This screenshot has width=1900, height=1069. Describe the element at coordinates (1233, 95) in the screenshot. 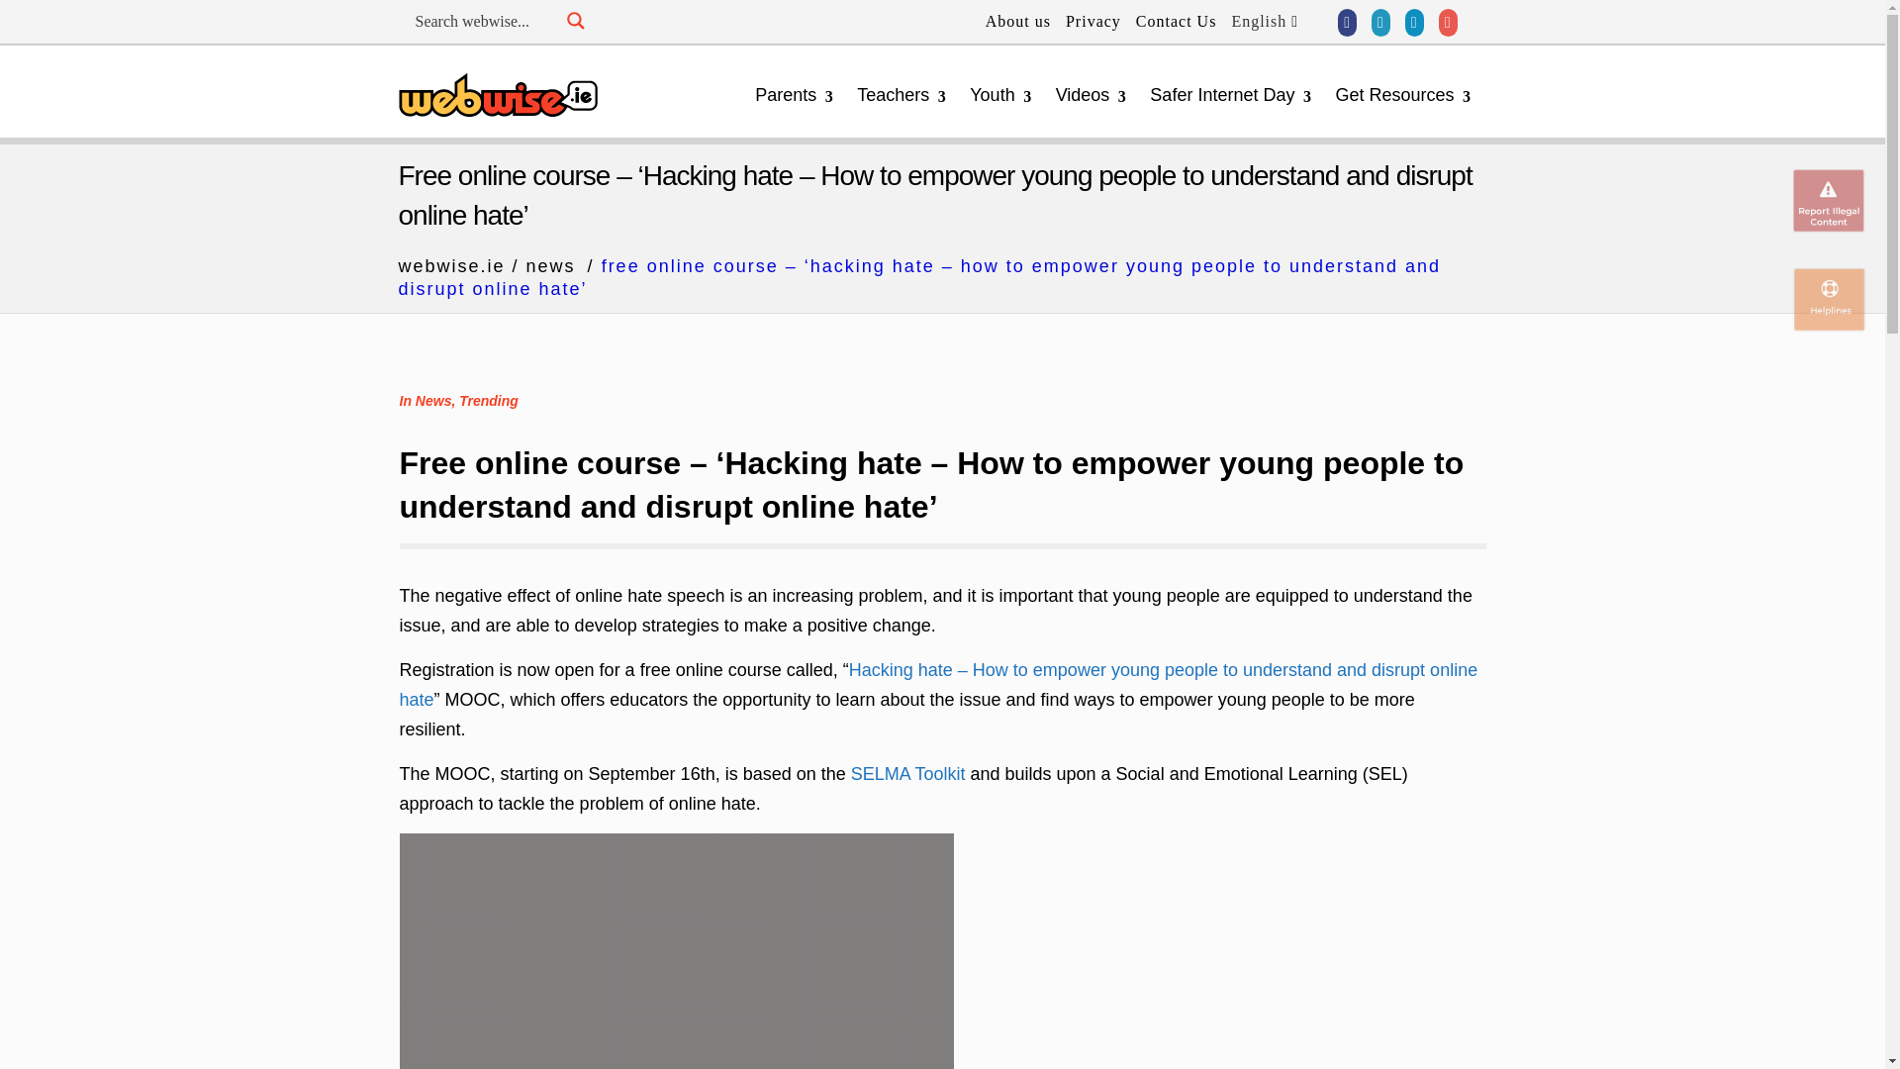

I see `Safer Internet Day` at that location.